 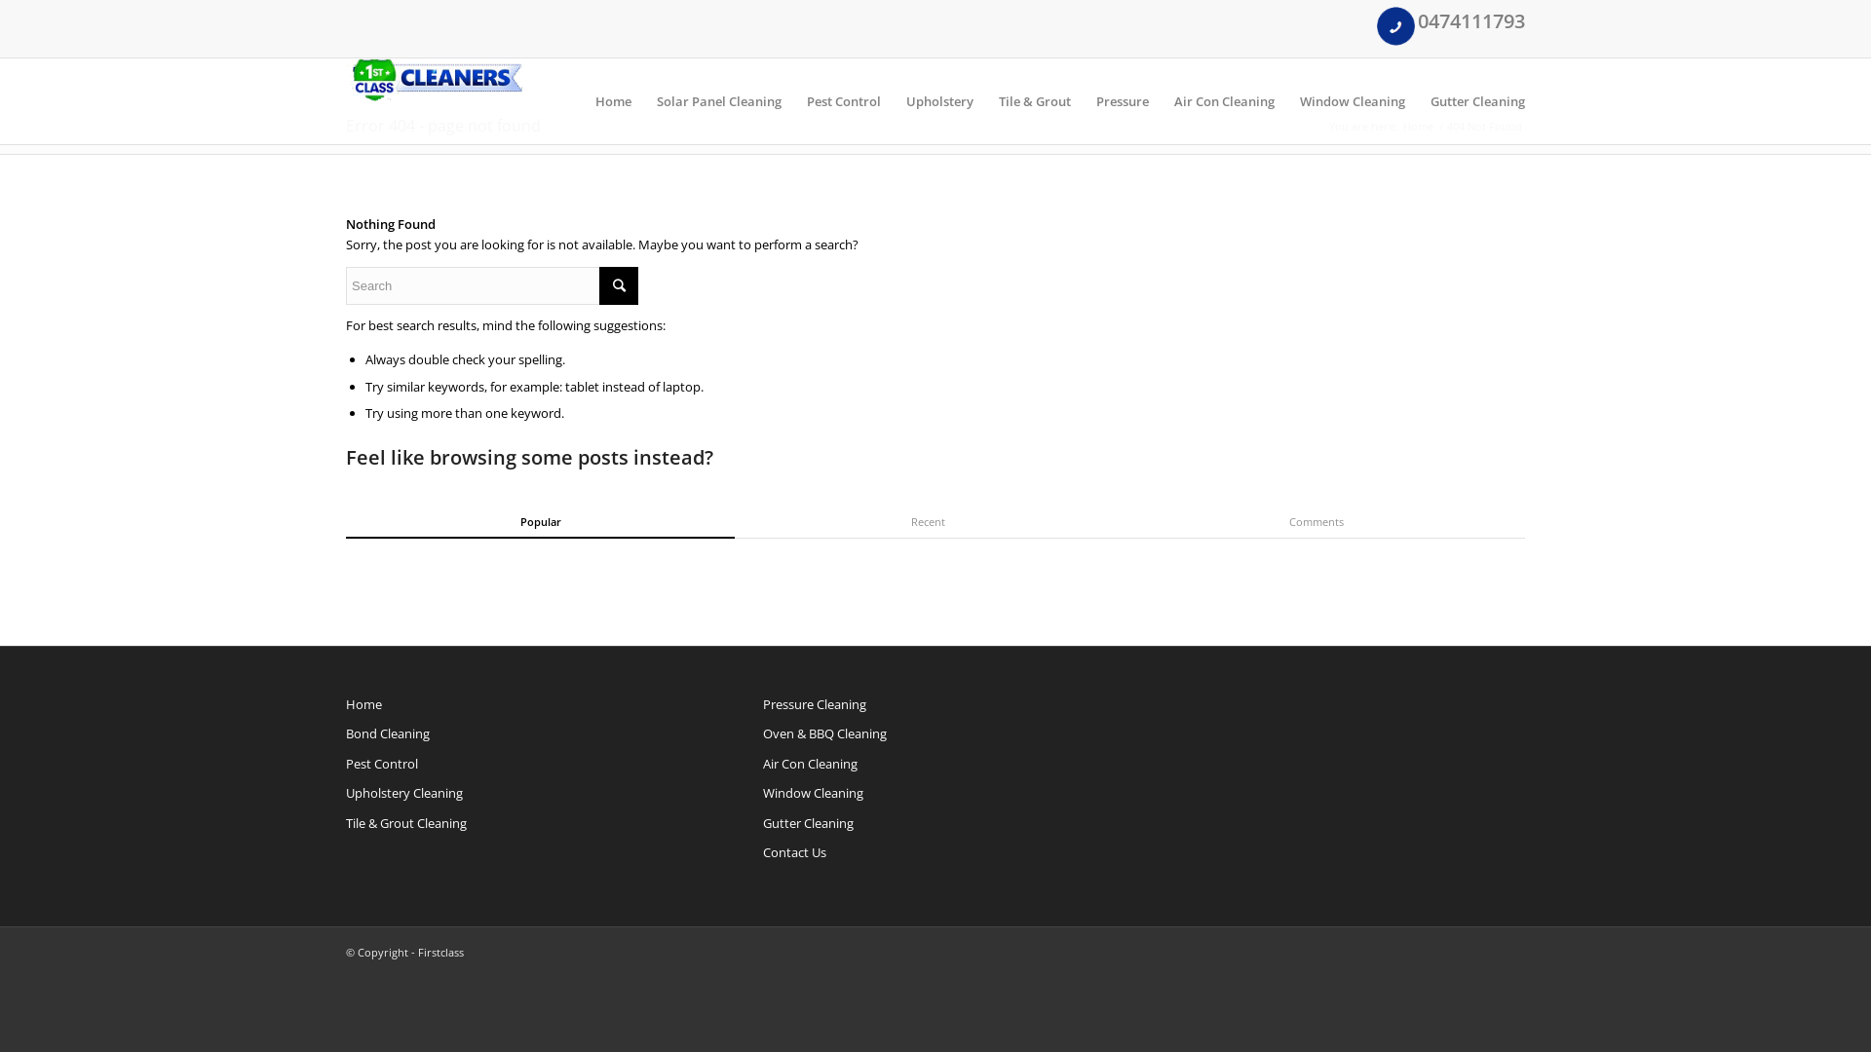 What do you see at coordinates (939, 101) in the screenshot?
I see `Upholstery` at bounding box center [939, 101].